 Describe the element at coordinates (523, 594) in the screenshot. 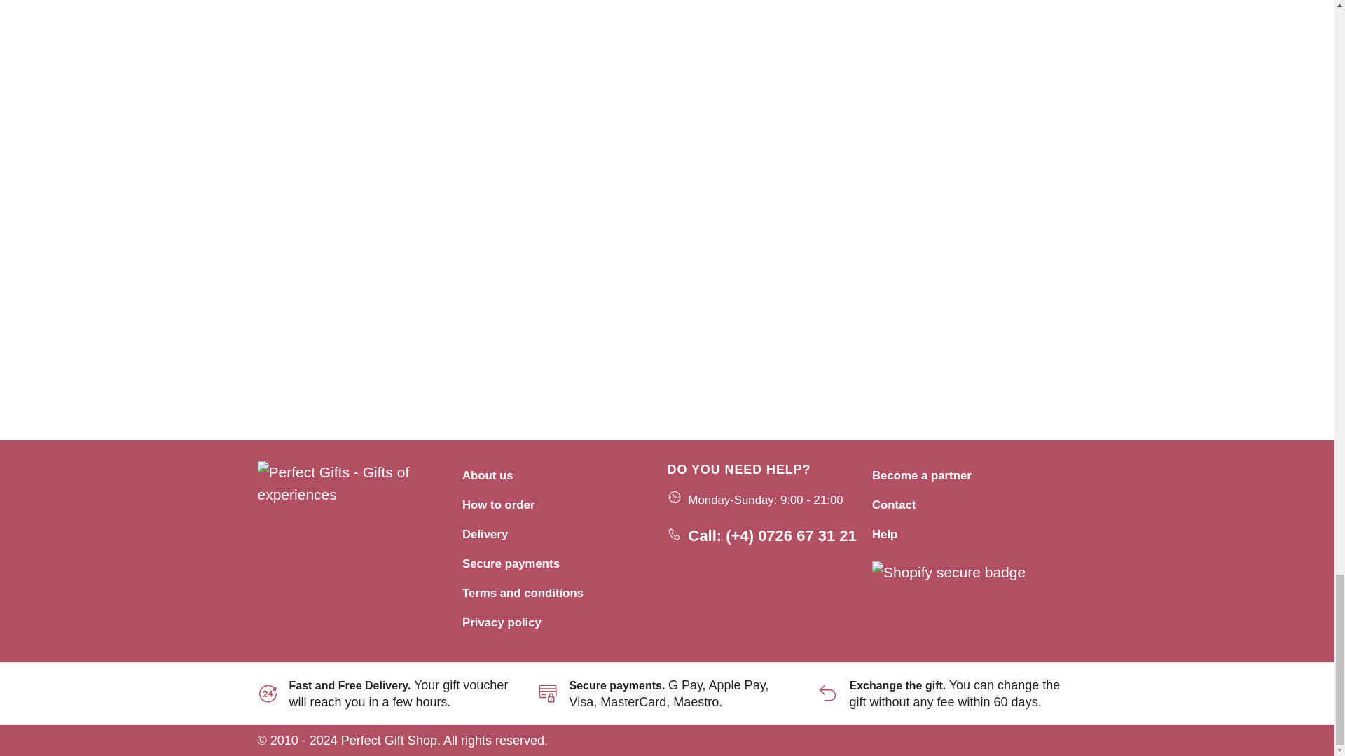

I see `Terms and conditions` at that location.